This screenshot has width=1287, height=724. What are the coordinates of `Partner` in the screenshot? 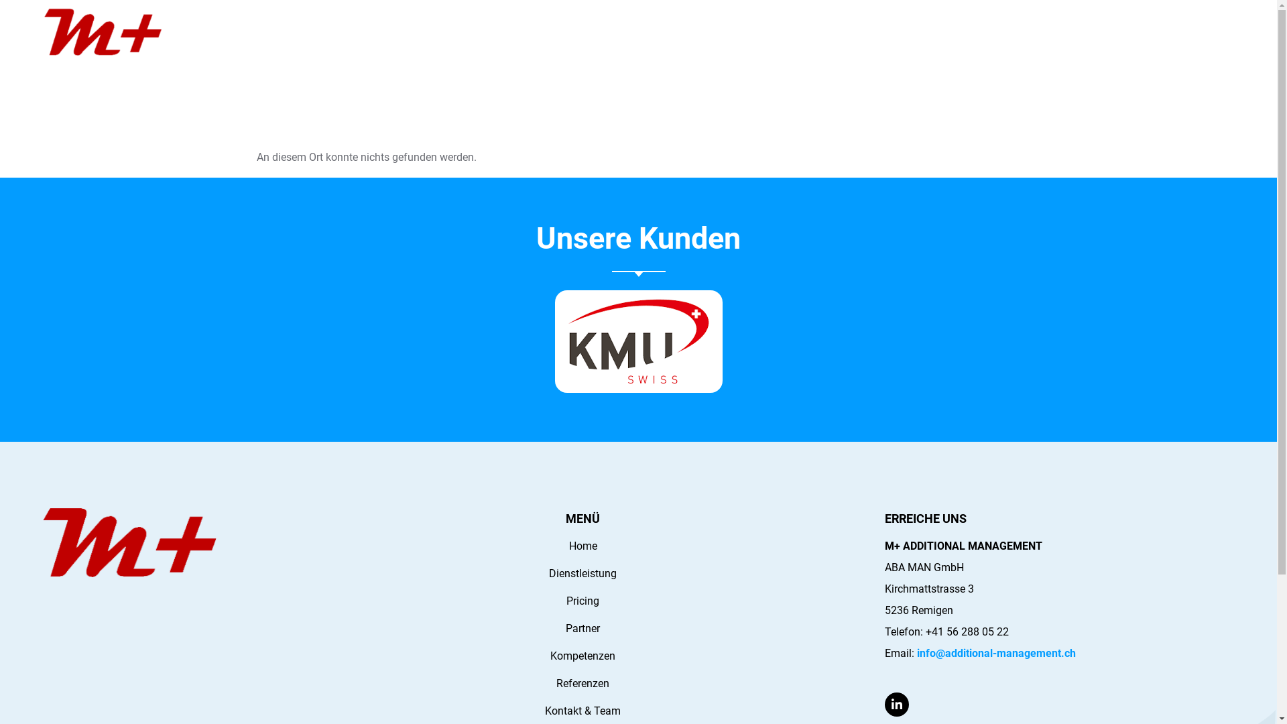 It's located at (583, 629).